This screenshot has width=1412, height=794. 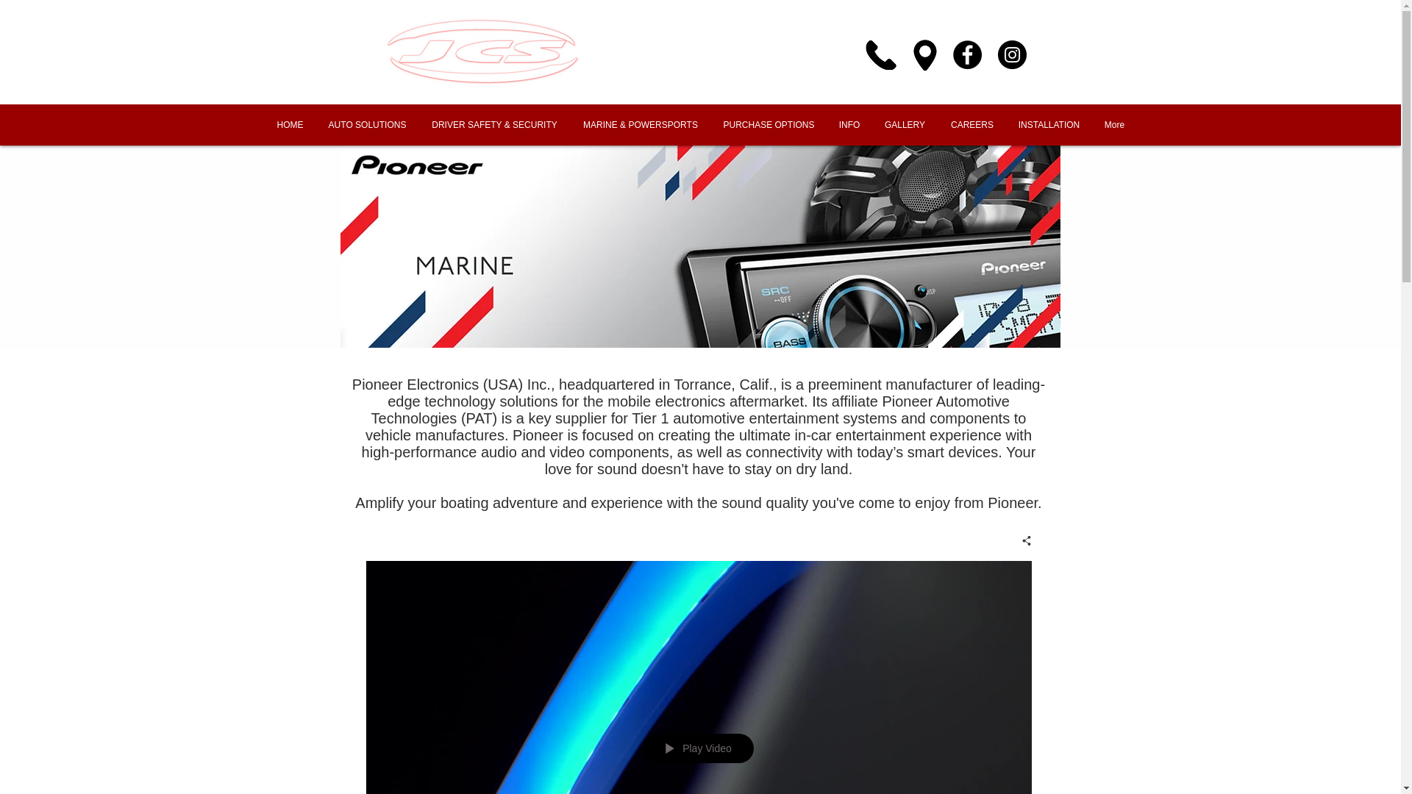 What do you see at coordinates (972, 125) in the screenshot?
I see `CAREERS` at bounding box center [972, 125].